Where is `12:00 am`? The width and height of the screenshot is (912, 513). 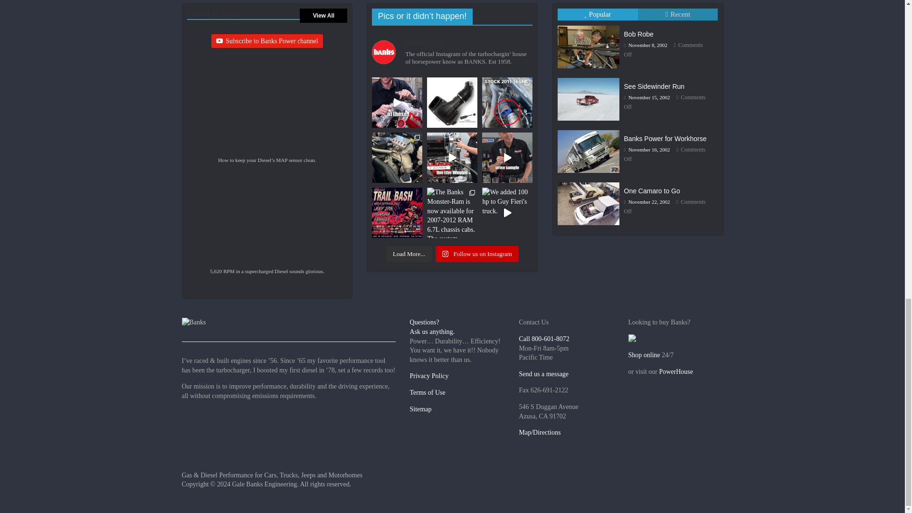 12:00 am is located at coordinates (646, 45).